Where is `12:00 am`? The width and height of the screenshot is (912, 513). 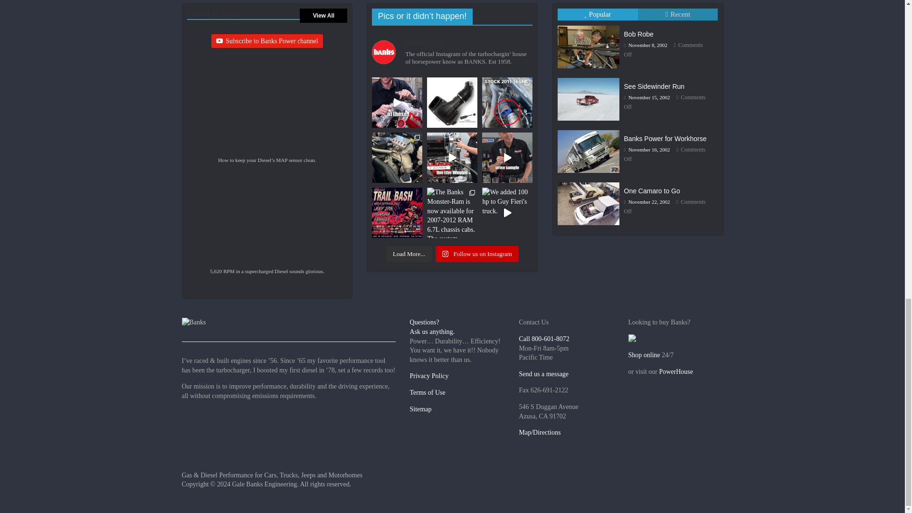 12:00 am is located at coordinates (646, 45).